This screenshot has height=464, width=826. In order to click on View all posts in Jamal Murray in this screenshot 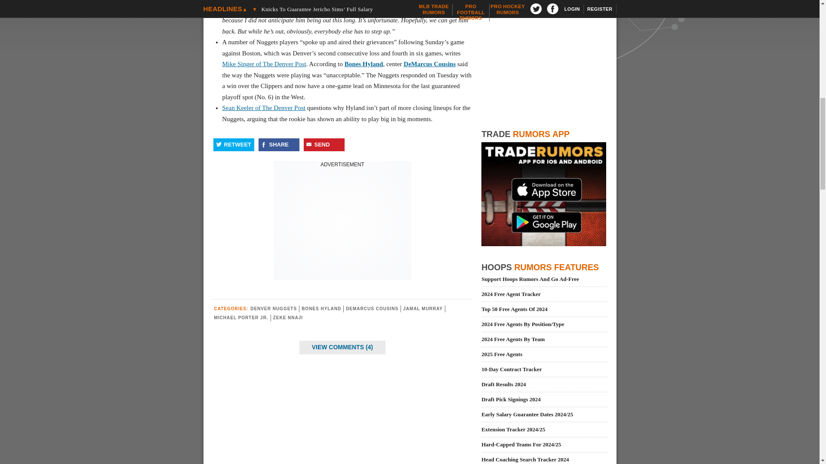, I will do `click(422, 308)`.